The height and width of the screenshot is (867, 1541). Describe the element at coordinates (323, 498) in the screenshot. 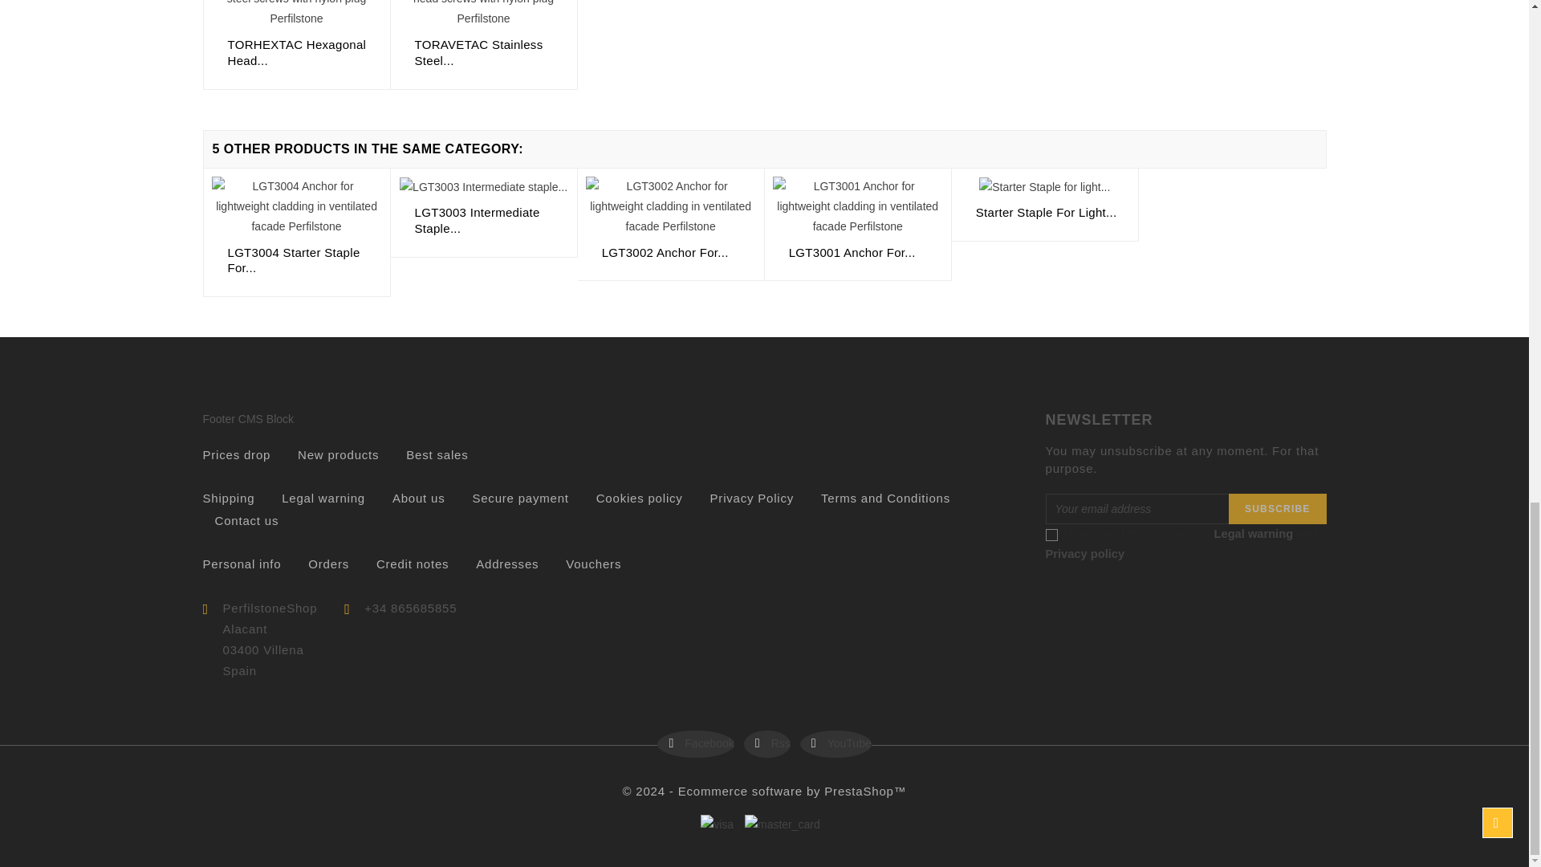

I see `Legal warning` at that location.